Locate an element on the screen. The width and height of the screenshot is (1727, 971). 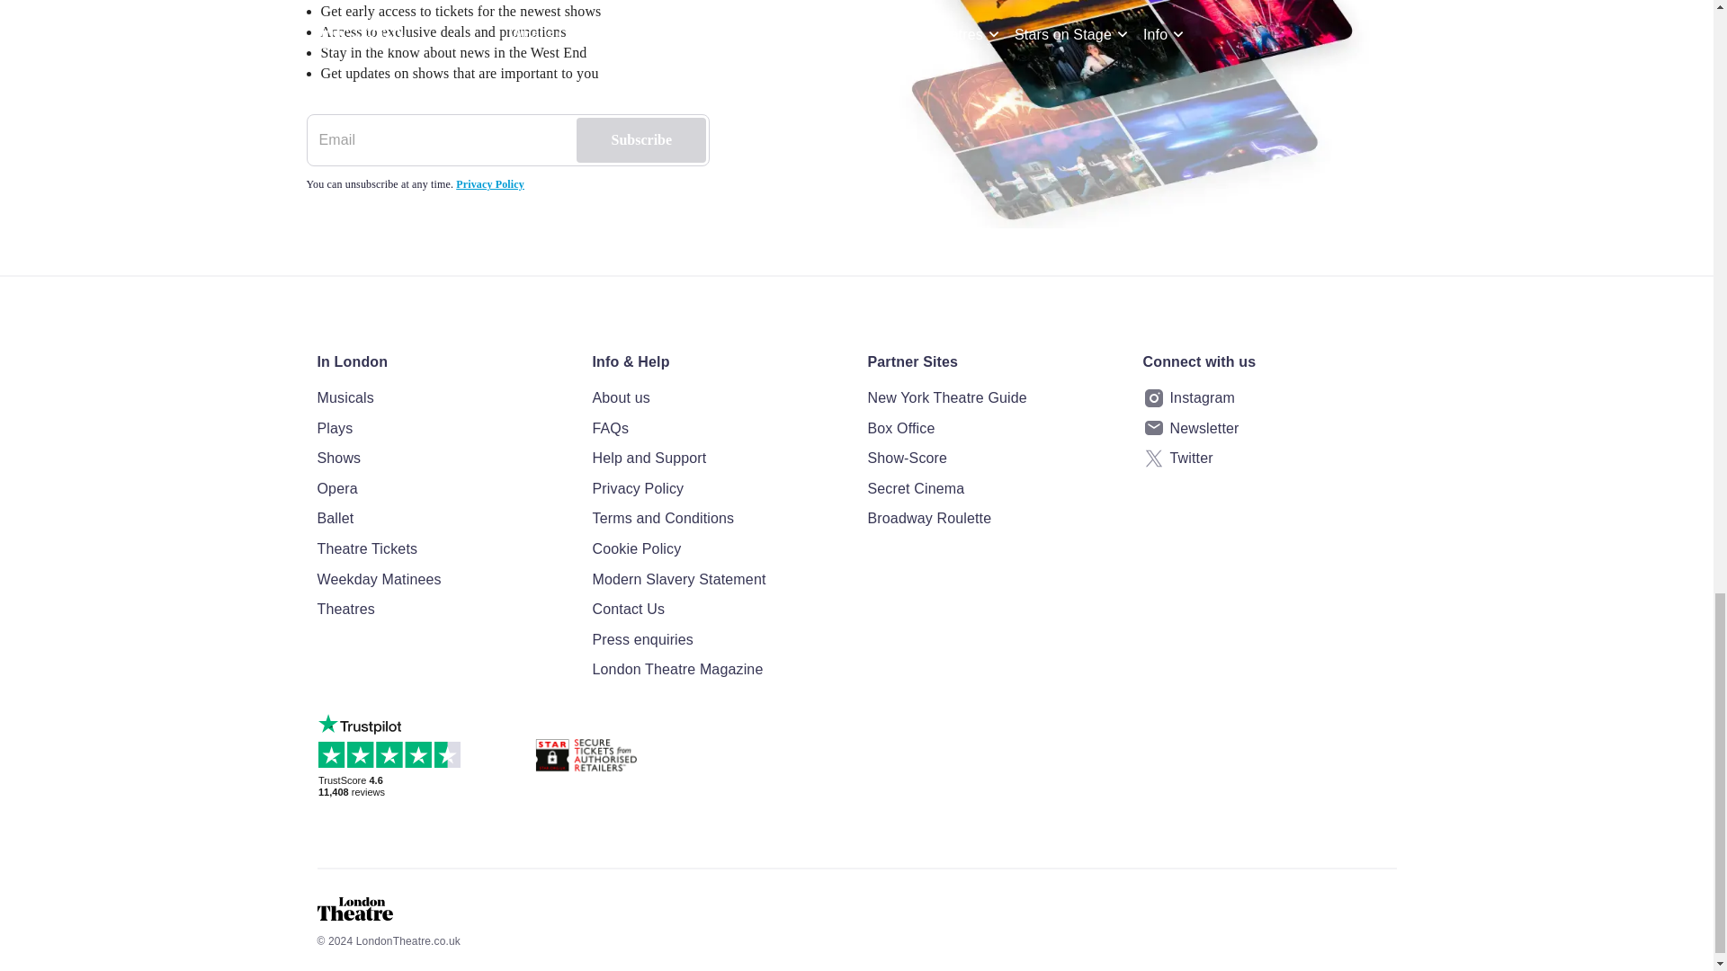
London Theatre Magazine is located at coordinates (719, 670).